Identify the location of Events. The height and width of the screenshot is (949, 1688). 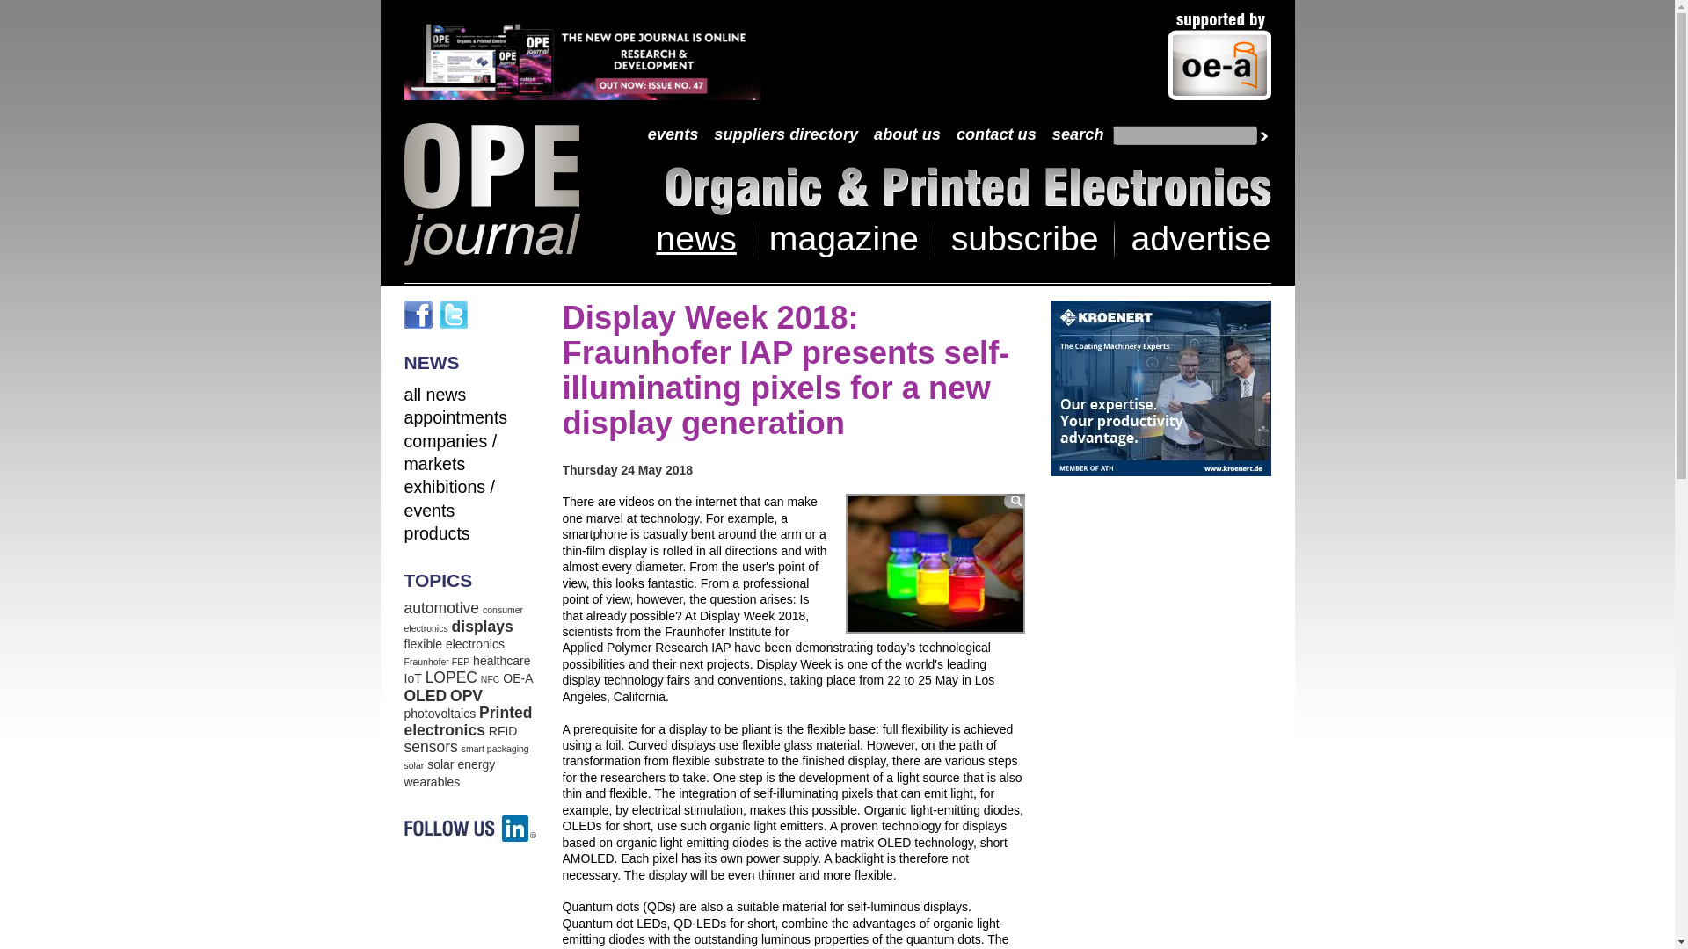
(673, 135).